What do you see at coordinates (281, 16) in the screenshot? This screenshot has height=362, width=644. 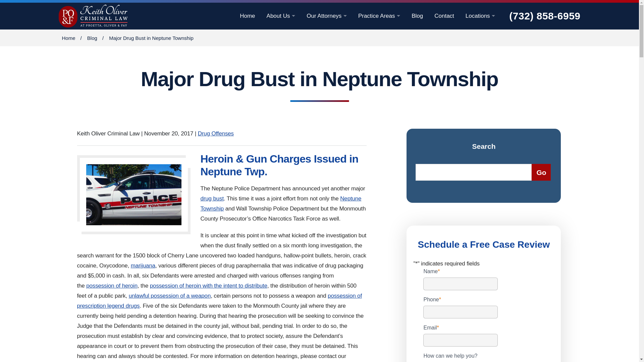 I see `About Us` at bounding box center [281, 16].